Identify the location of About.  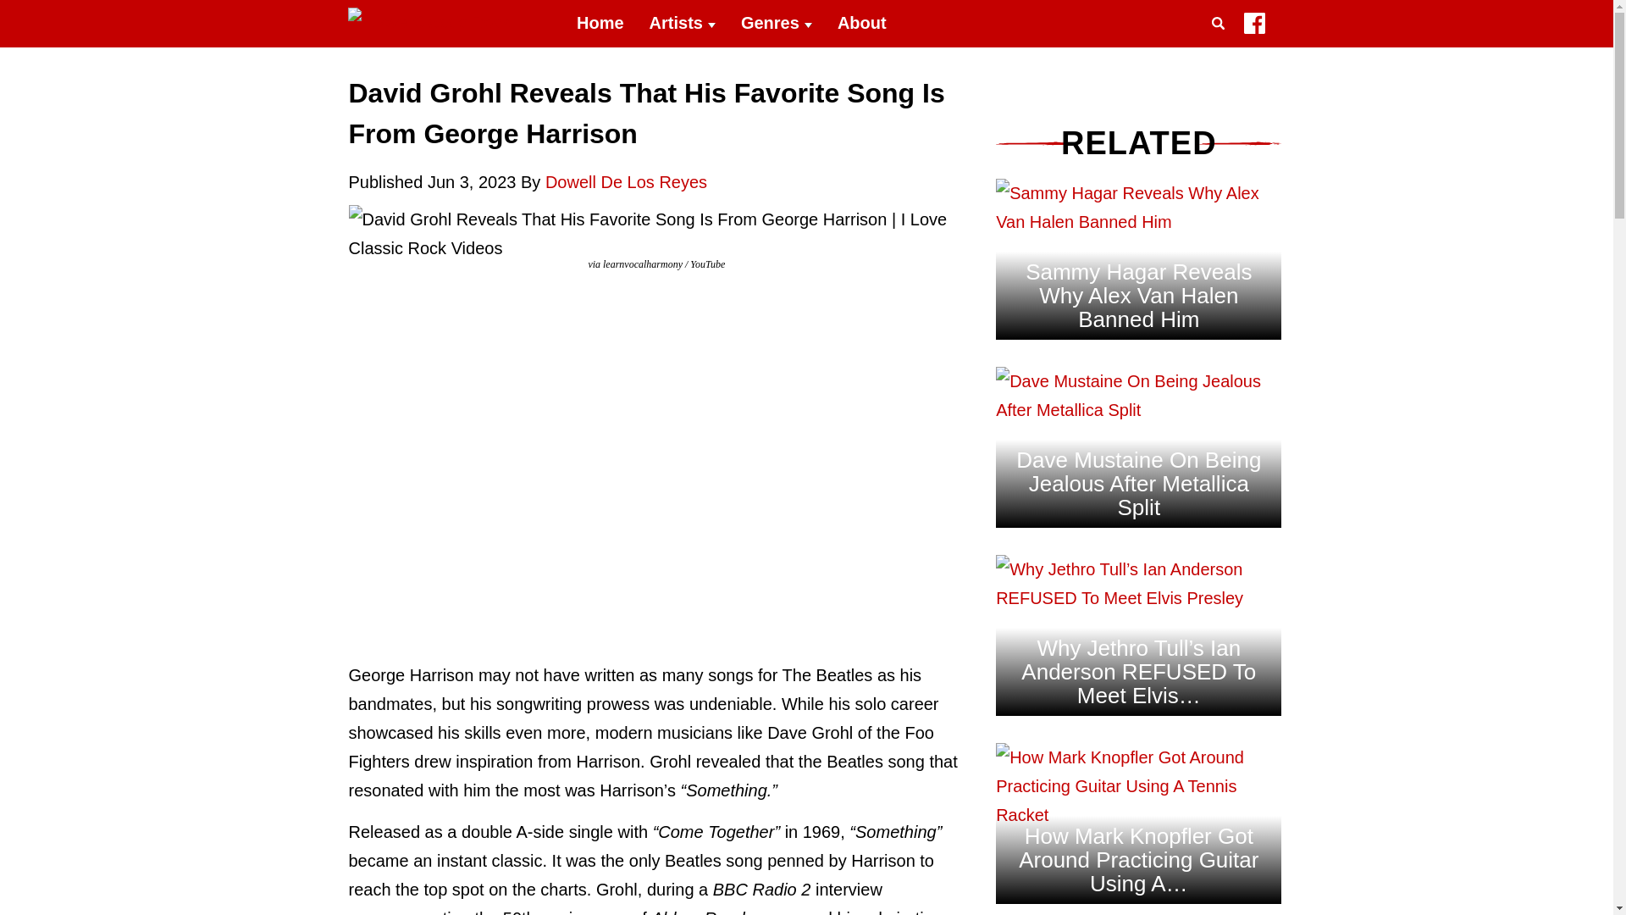
(861, 24).